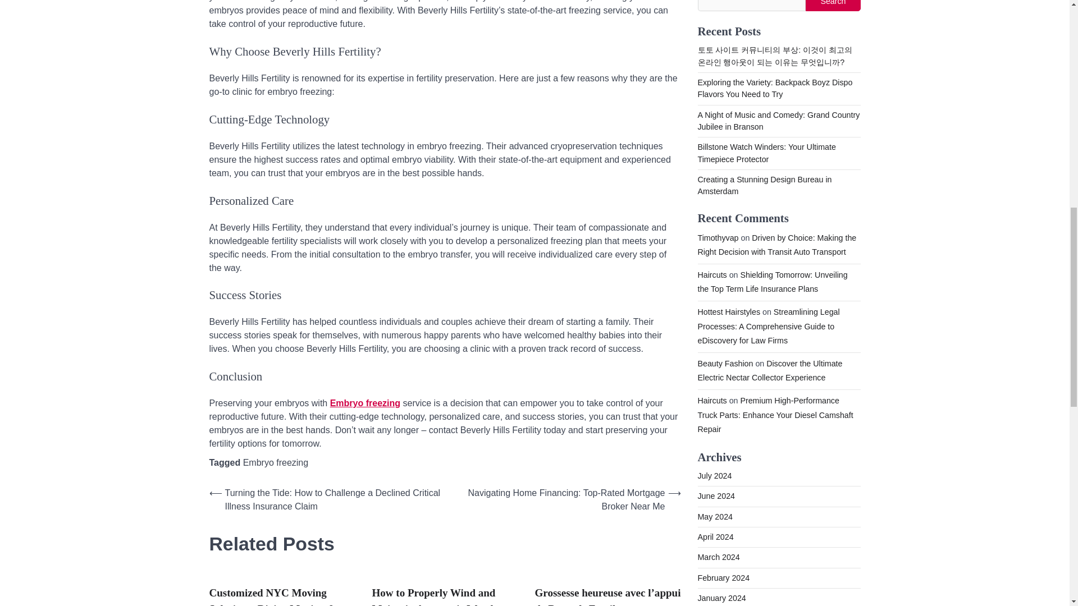  Describe the element at coordinates (721, 169) in the screenshot. I see `January 2024` at that location.